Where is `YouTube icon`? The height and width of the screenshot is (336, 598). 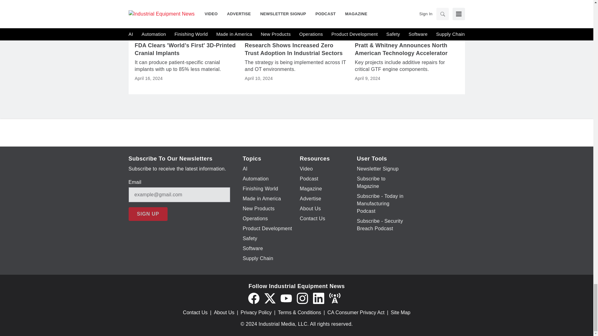
YouTube icon is located at coordinates (286, 298).